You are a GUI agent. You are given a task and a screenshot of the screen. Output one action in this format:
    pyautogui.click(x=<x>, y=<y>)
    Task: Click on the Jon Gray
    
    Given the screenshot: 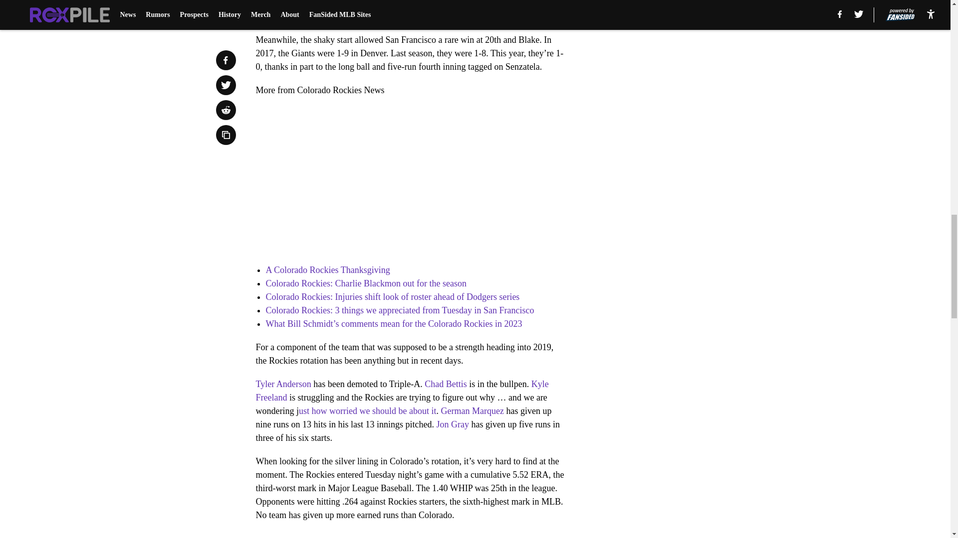 What is the action you would take?
    pyautogui.click(x=452, y=424)
    